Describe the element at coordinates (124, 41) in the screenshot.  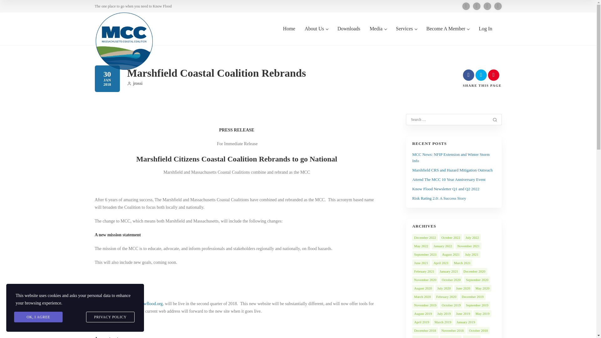
I see `Massachusetts Coastal Coalition` at that location.